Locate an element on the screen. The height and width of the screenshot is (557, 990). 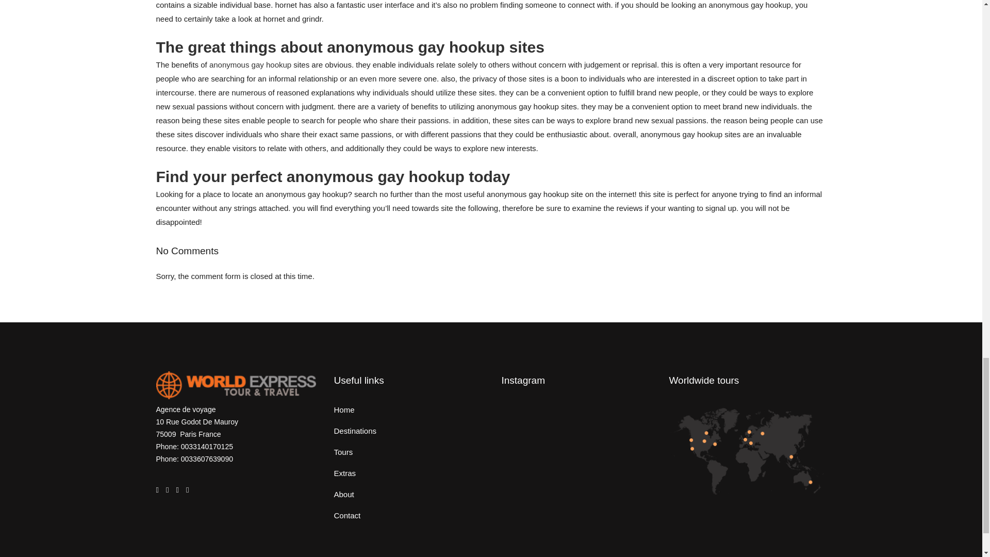
About is located at coordinates (410, 494).